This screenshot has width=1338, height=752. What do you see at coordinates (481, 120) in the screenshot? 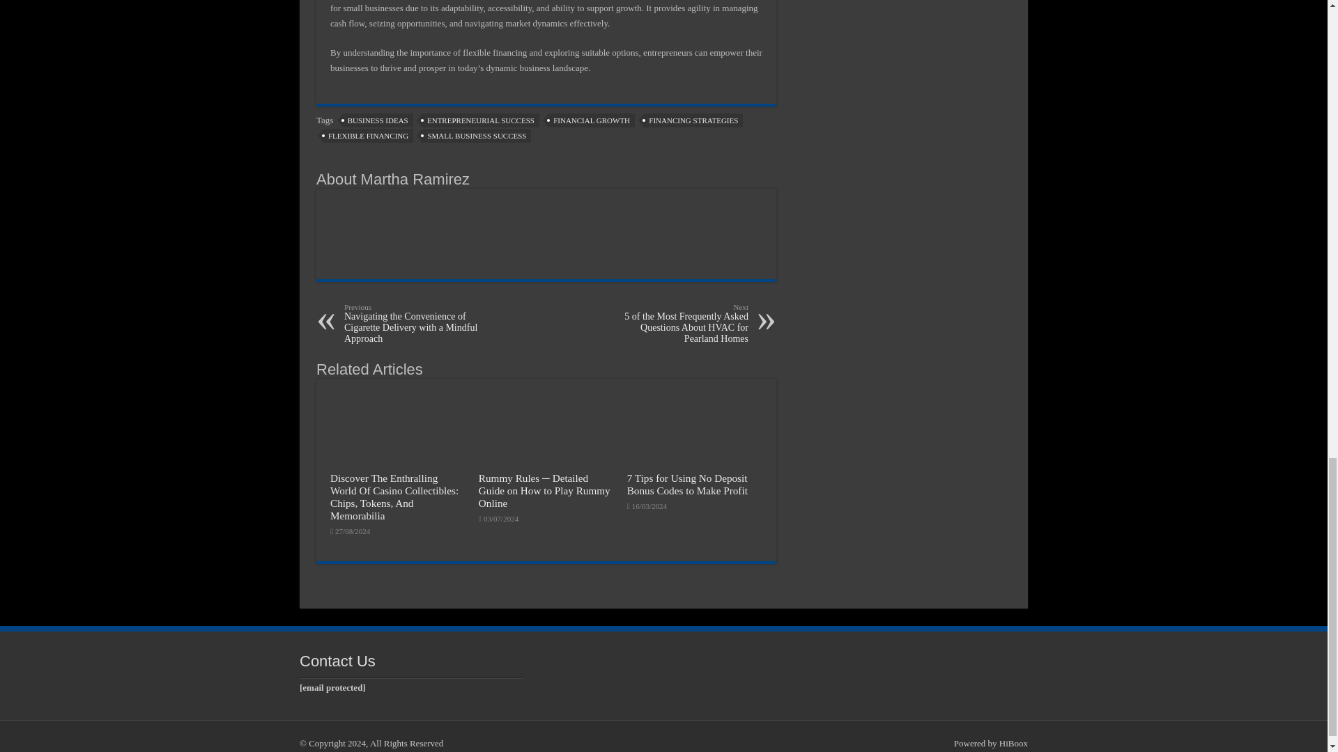
I see `ENTREPRENEURIAL SUCCESS` at bounding box center [481, 120].